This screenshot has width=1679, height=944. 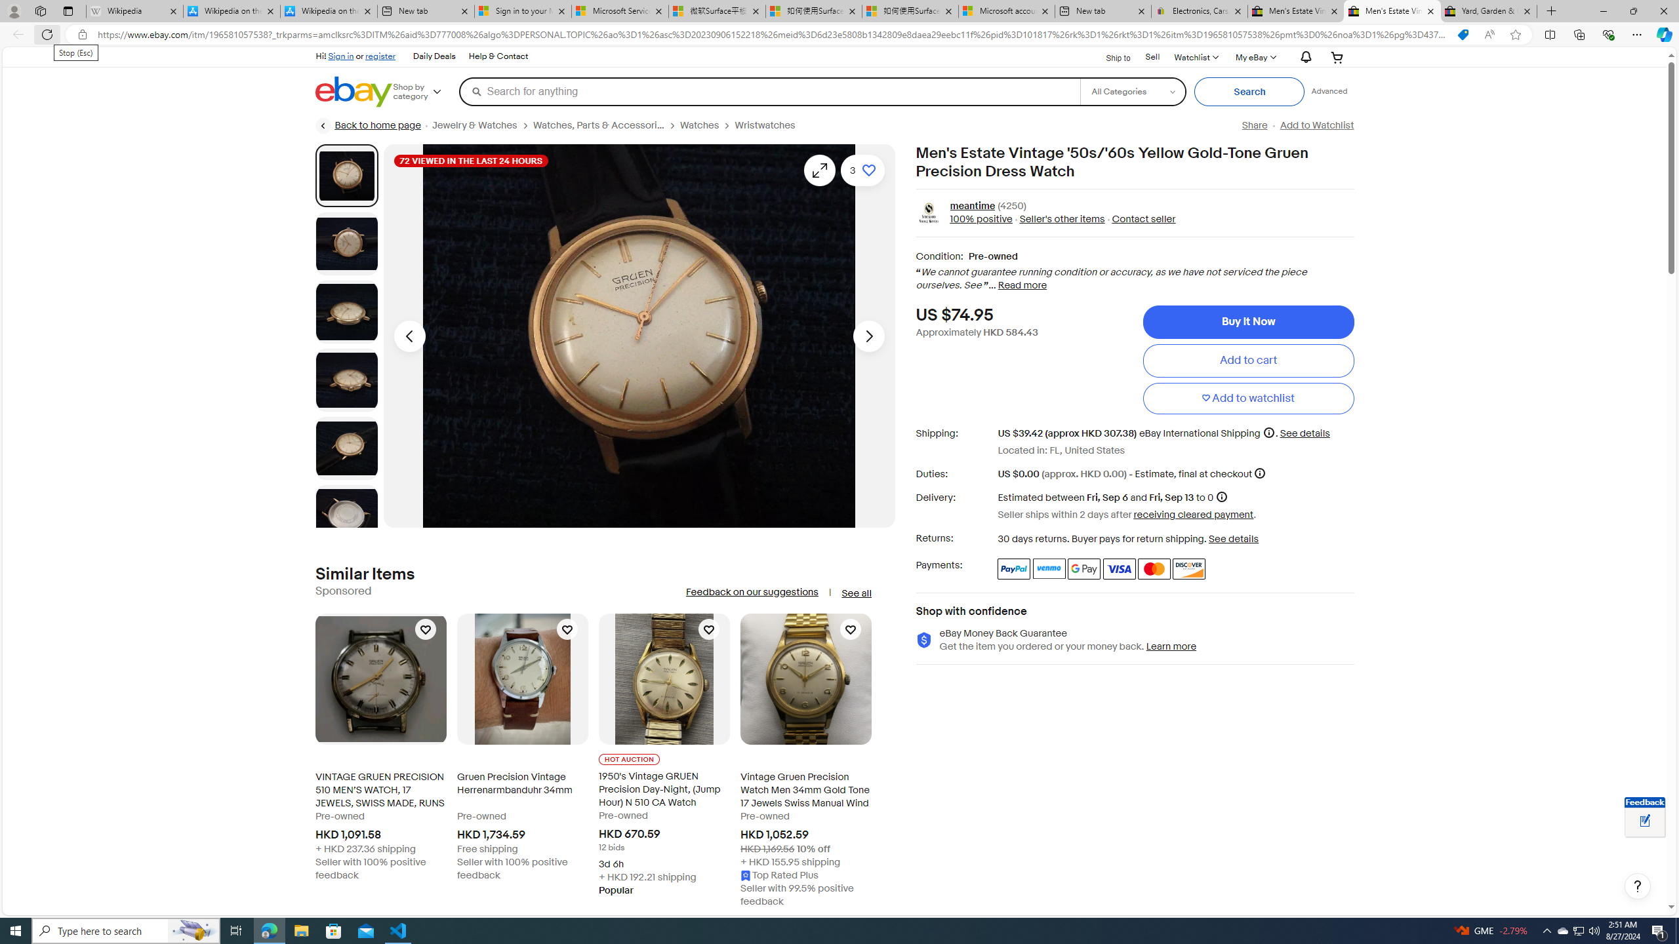 I want to click on Add to watchlist - 3 watchers, so click(x=862, y=170).